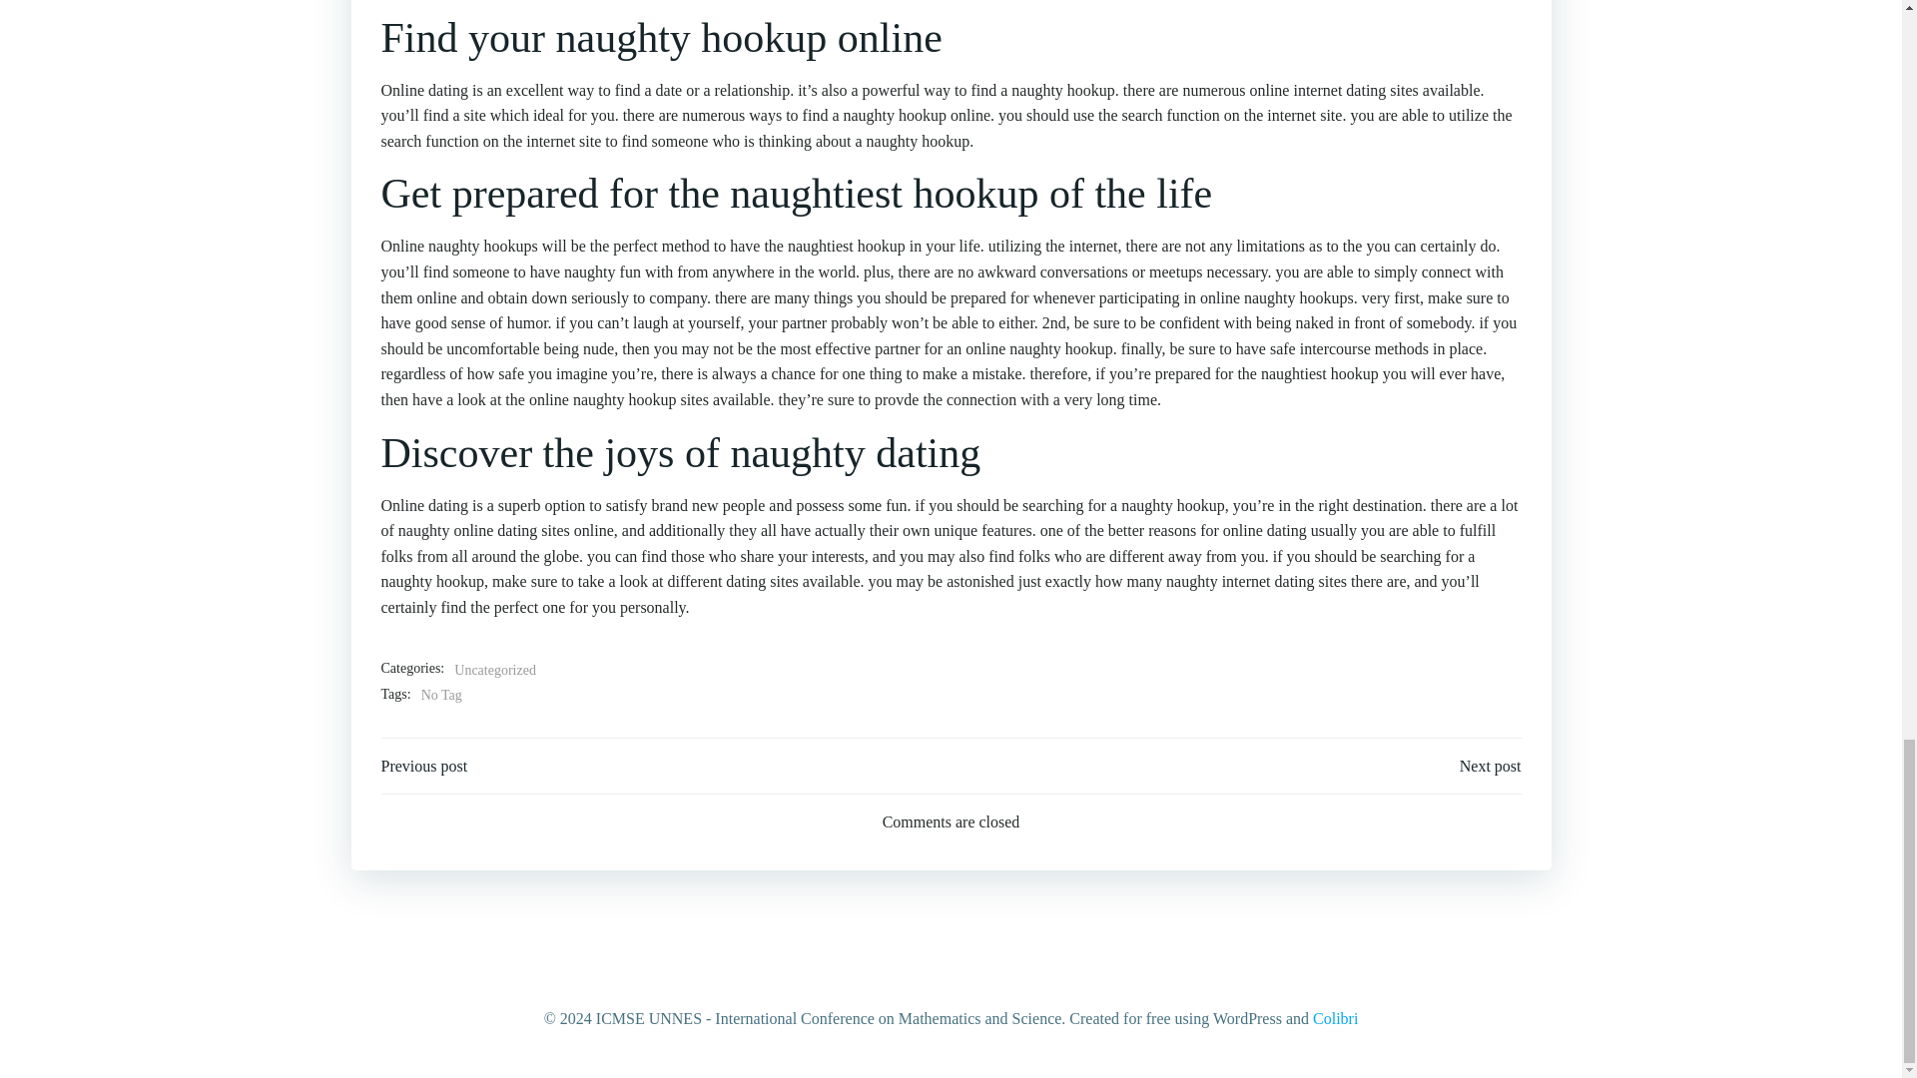  I want to click on Next post, so click(1490, 767).